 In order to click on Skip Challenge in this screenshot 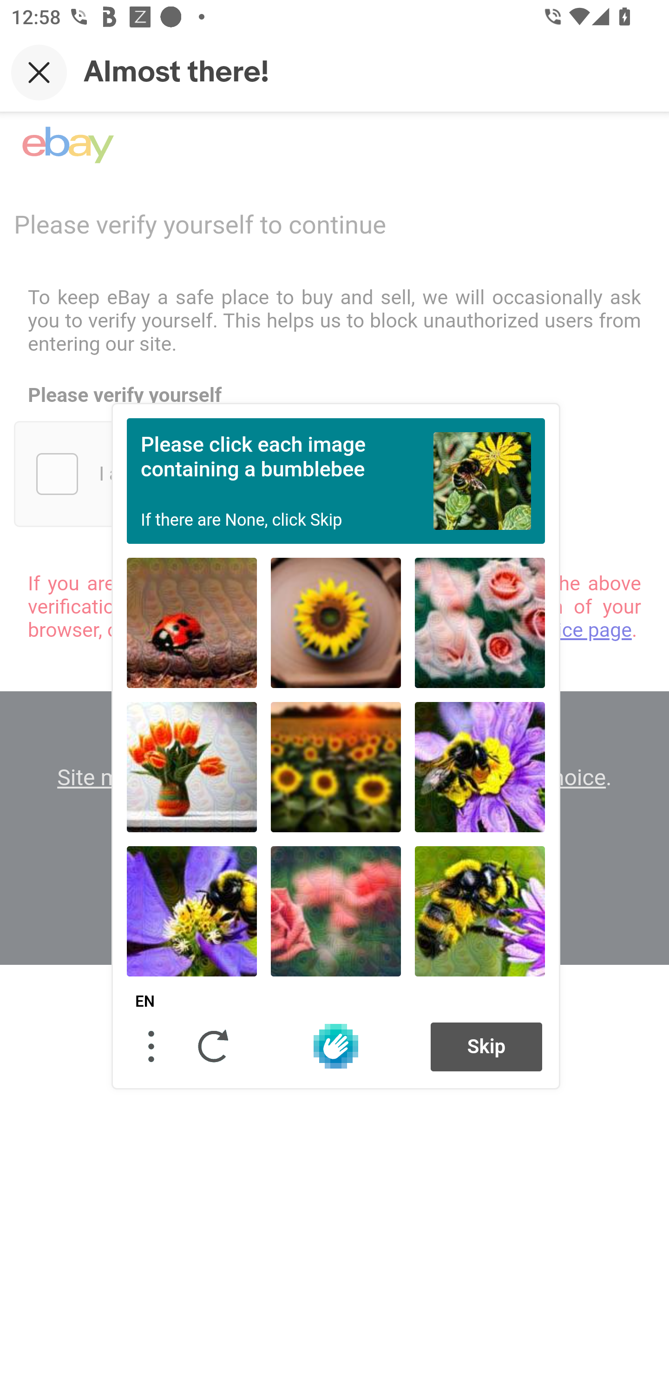, I will do `click(486, 1046)`.